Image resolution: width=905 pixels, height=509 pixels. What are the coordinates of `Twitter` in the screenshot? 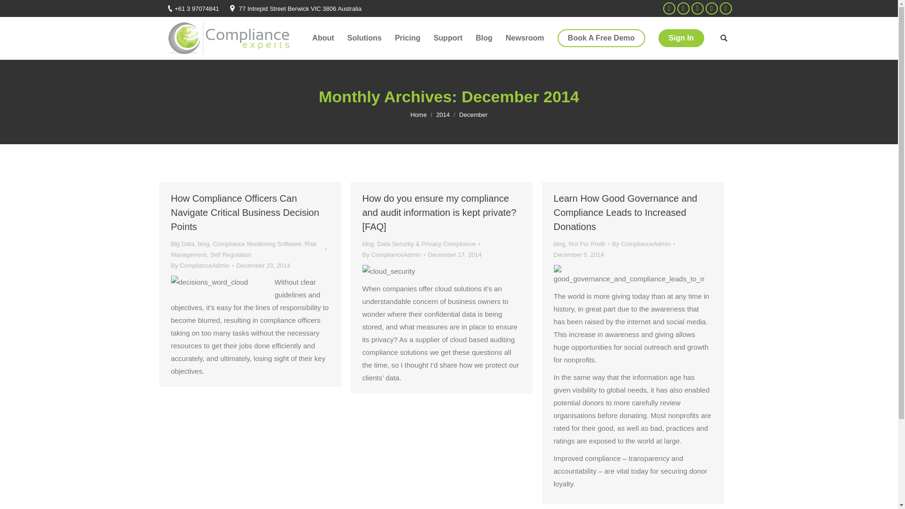 It's located at (683, 8).